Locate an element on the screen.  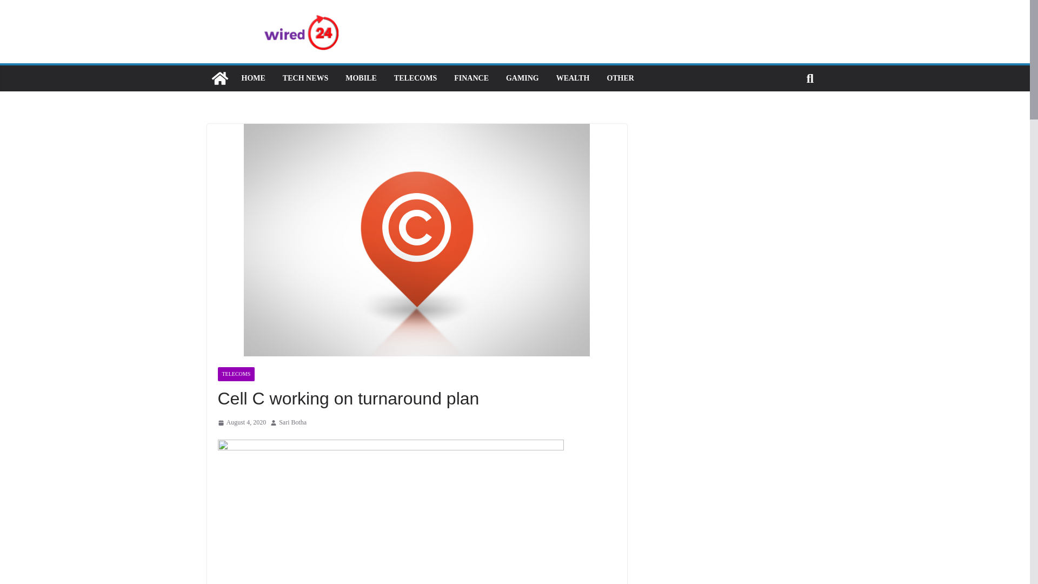
FINANCE is located at coordinates (471, 78).